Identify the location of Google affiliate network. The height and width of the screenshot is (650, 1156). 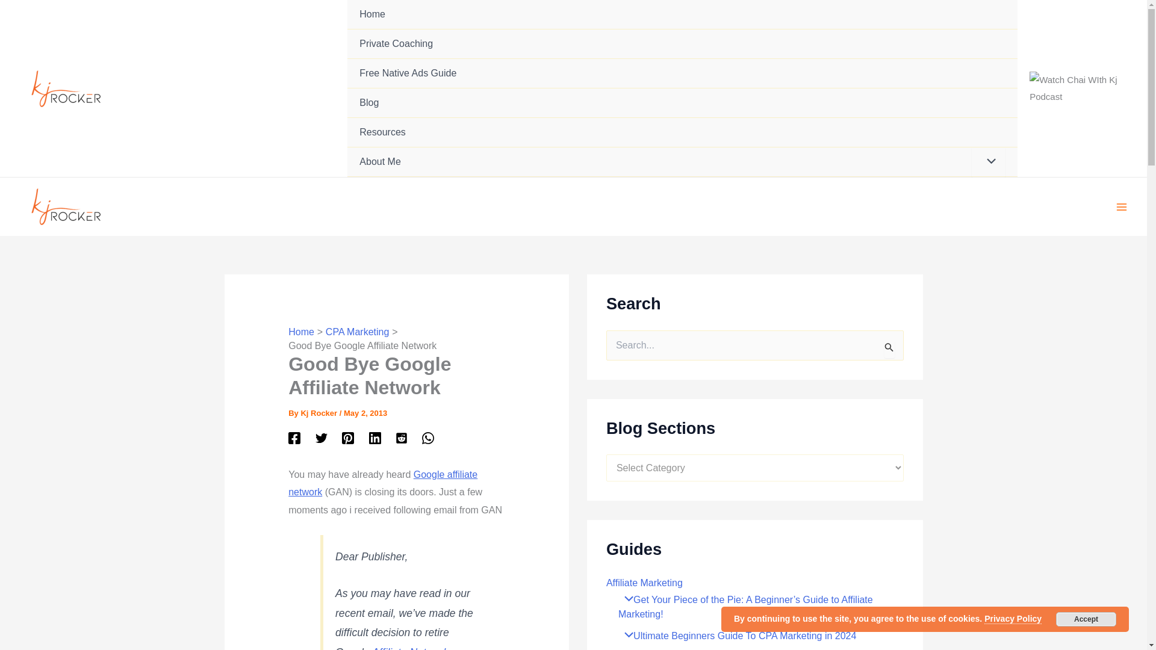
(382, 483).